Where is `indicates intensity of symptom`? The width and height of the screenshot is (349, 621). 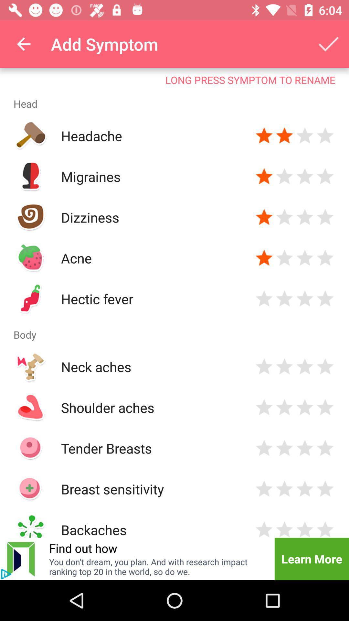
indicates intensity of symptom is located at coordinates (305, 258).